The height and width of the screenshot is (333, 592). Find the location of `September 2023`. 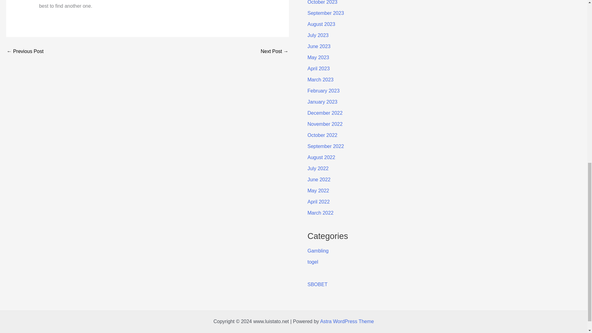

September 2023 is located at coordinates (326, 13).